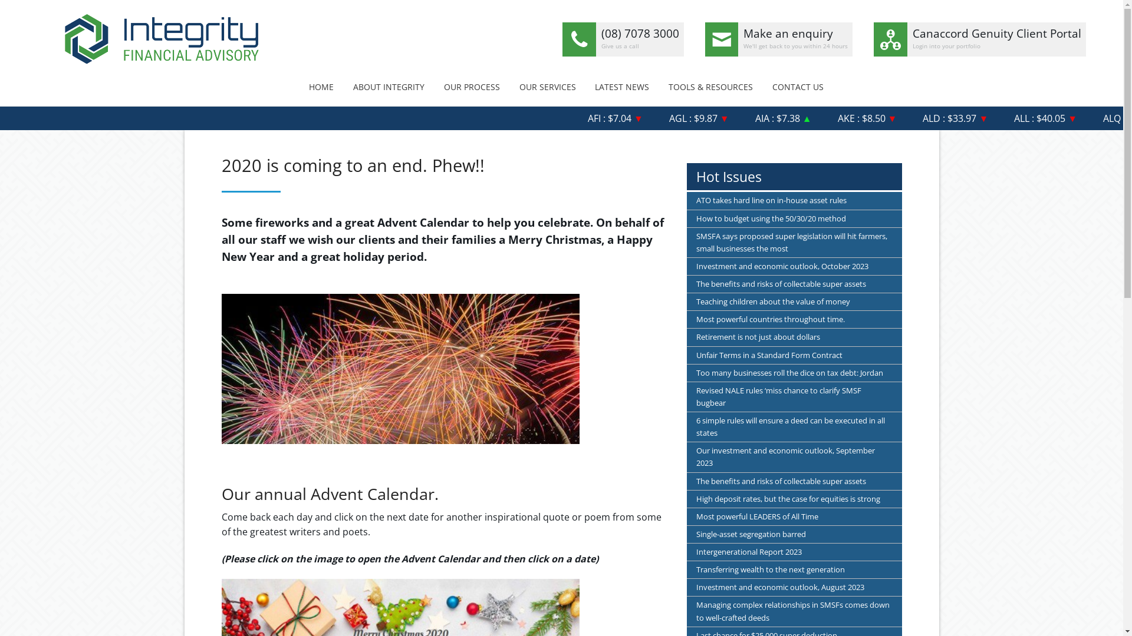 This screenshot has width=1132, height=636. I want to click on Transferring wealth to the next generation, so click(795, 570).